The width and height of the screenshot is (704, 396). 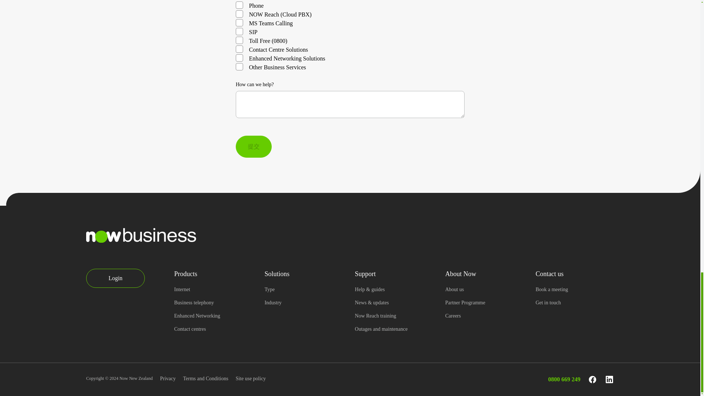 What do you see at coordinates (239, 32) in the screenshot?
I see `1` at bounding box center [239, 32].